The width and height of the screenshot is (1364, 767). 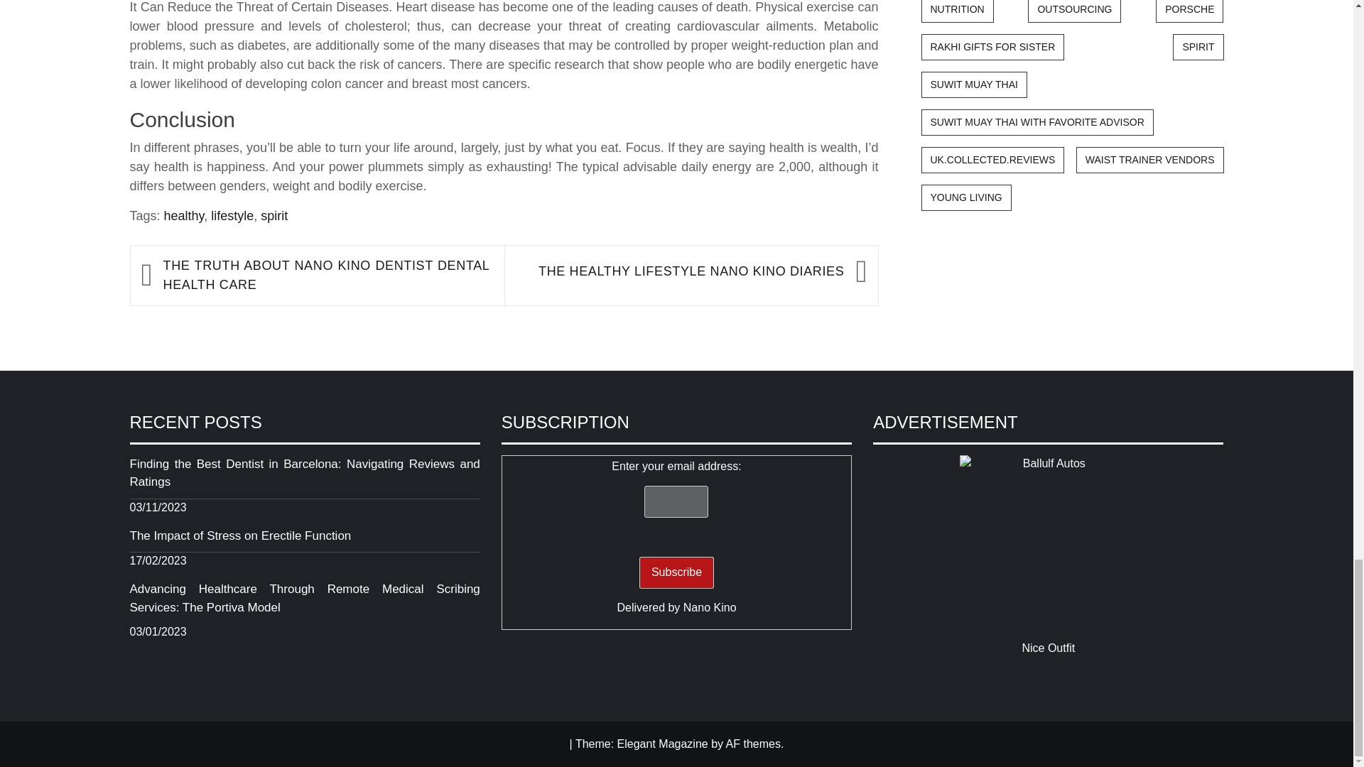 I want to click on healthy, so click(x=184, y=216).